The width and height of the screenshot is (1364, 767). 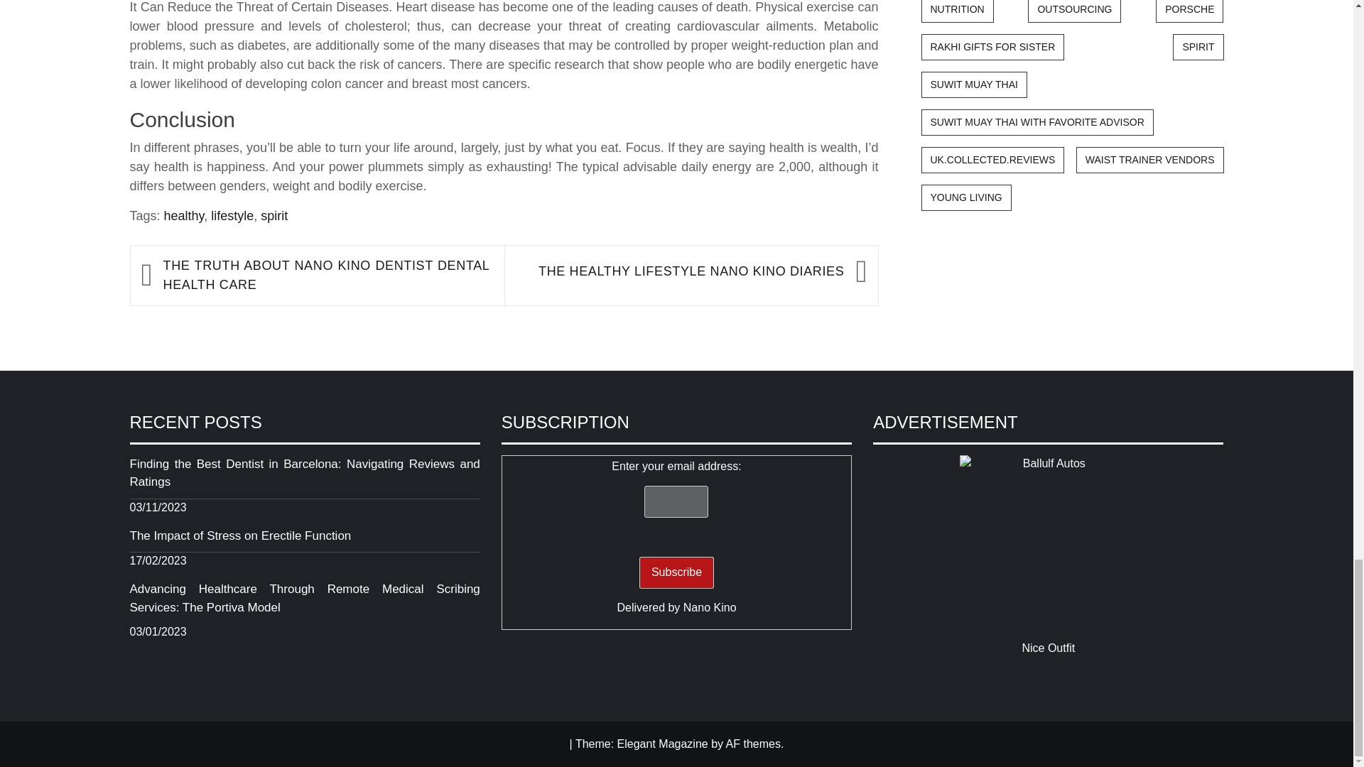 I want to click on healthy, so click(x=184, y=216).